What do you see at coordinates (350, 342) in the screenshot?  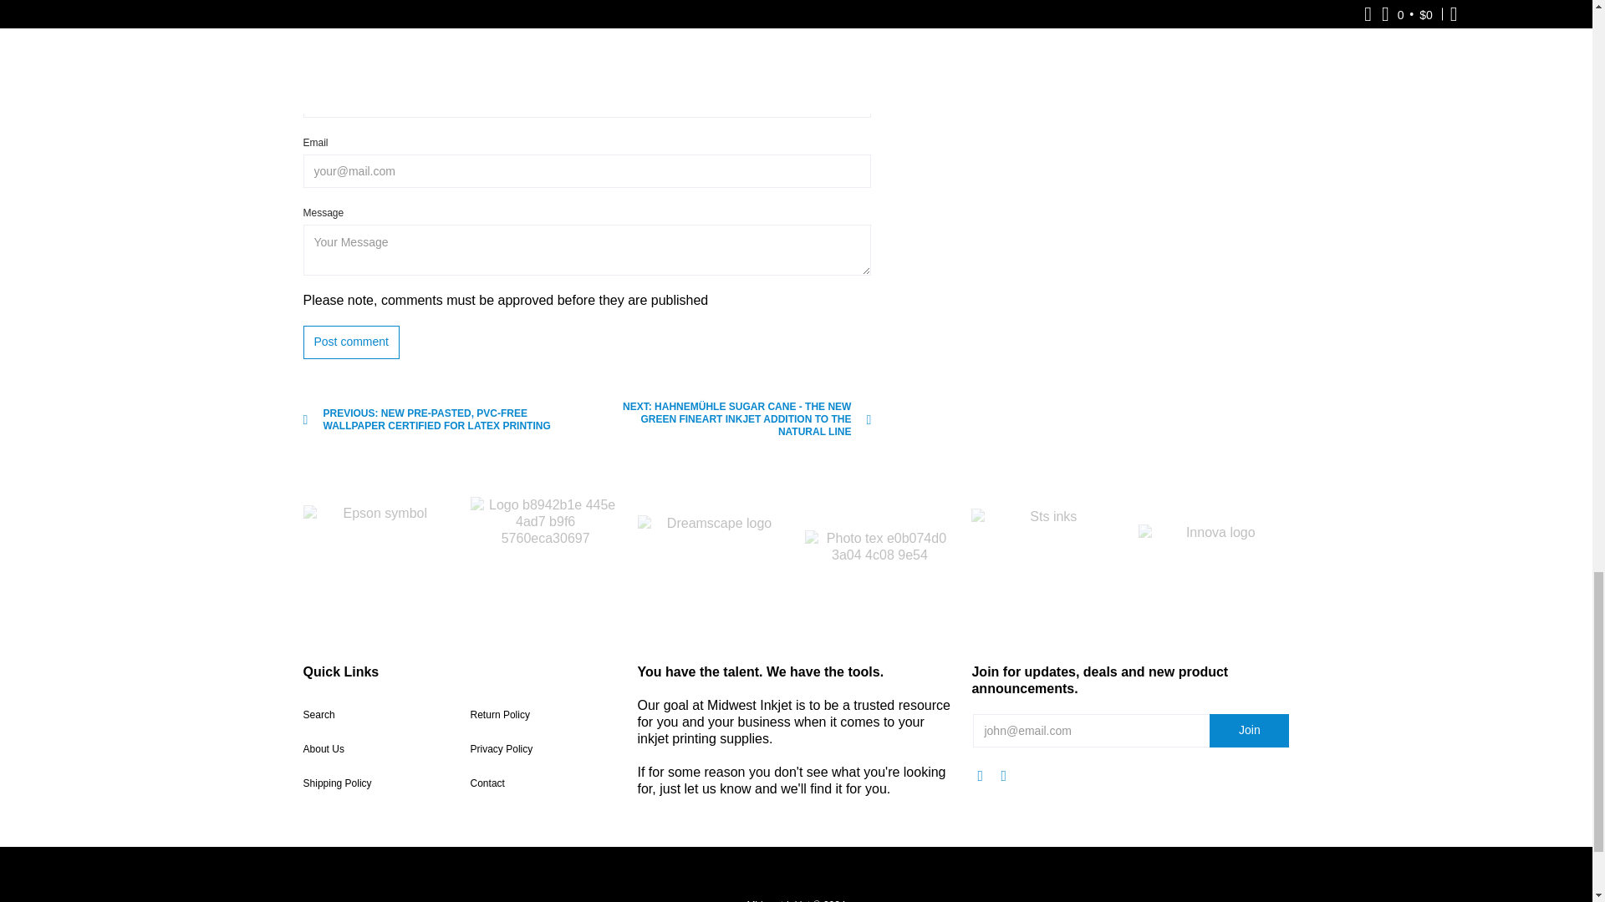 I see `Post comment` at bounding box center [350, 342].